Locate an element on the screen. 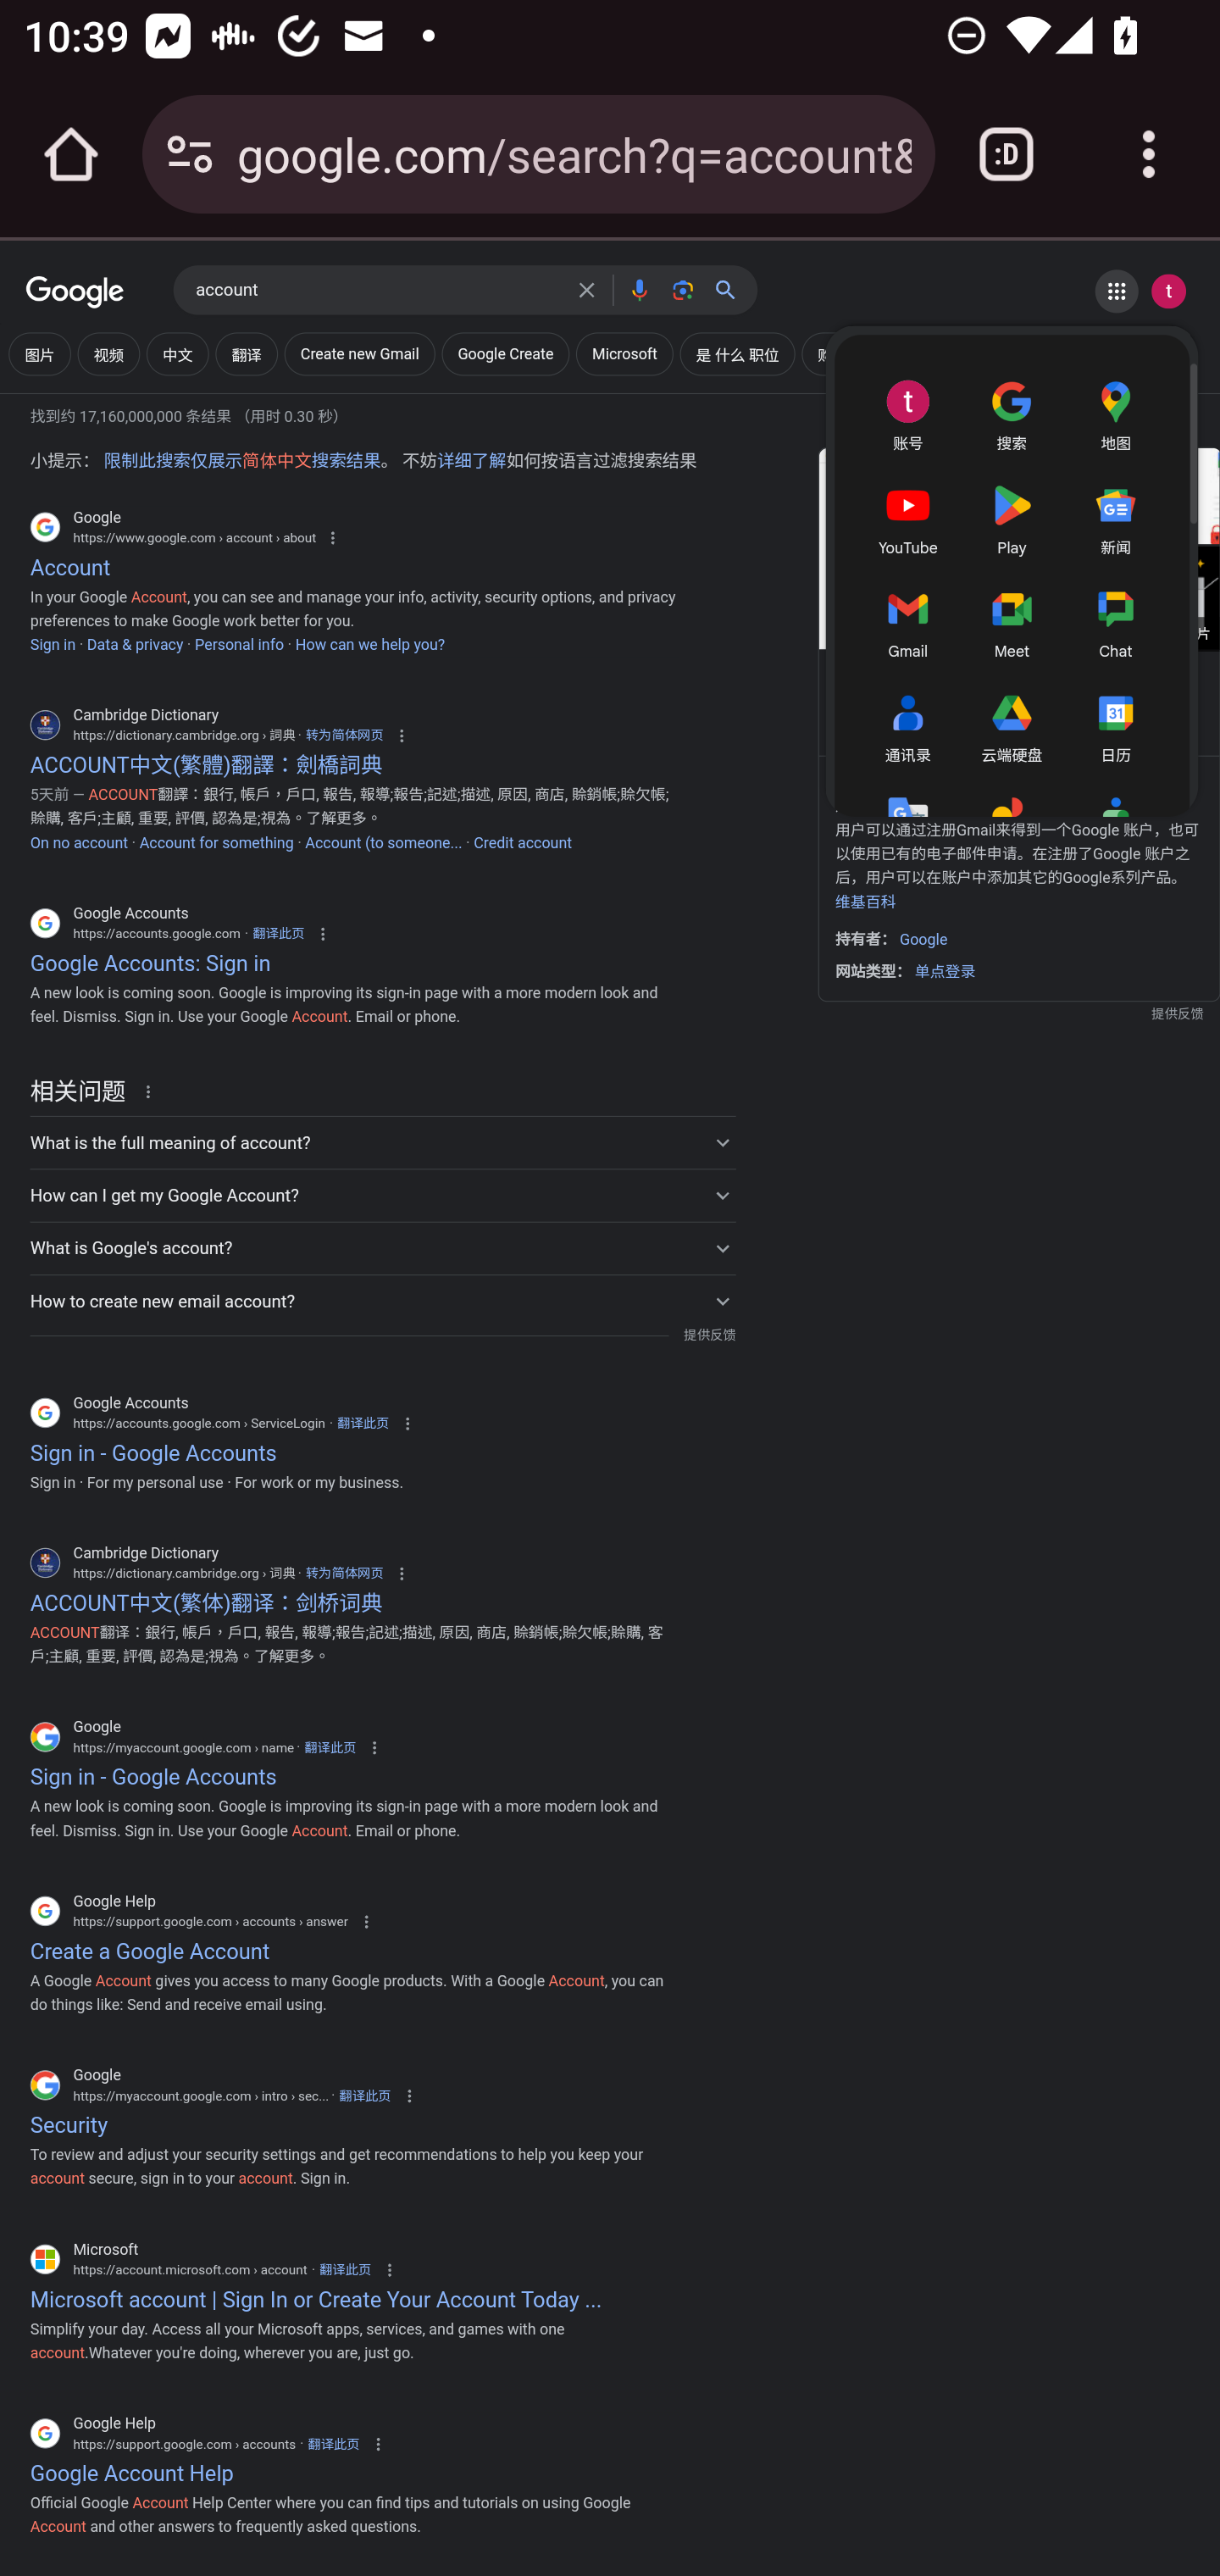  翻译此页 is located at coordinates (363, 1423).